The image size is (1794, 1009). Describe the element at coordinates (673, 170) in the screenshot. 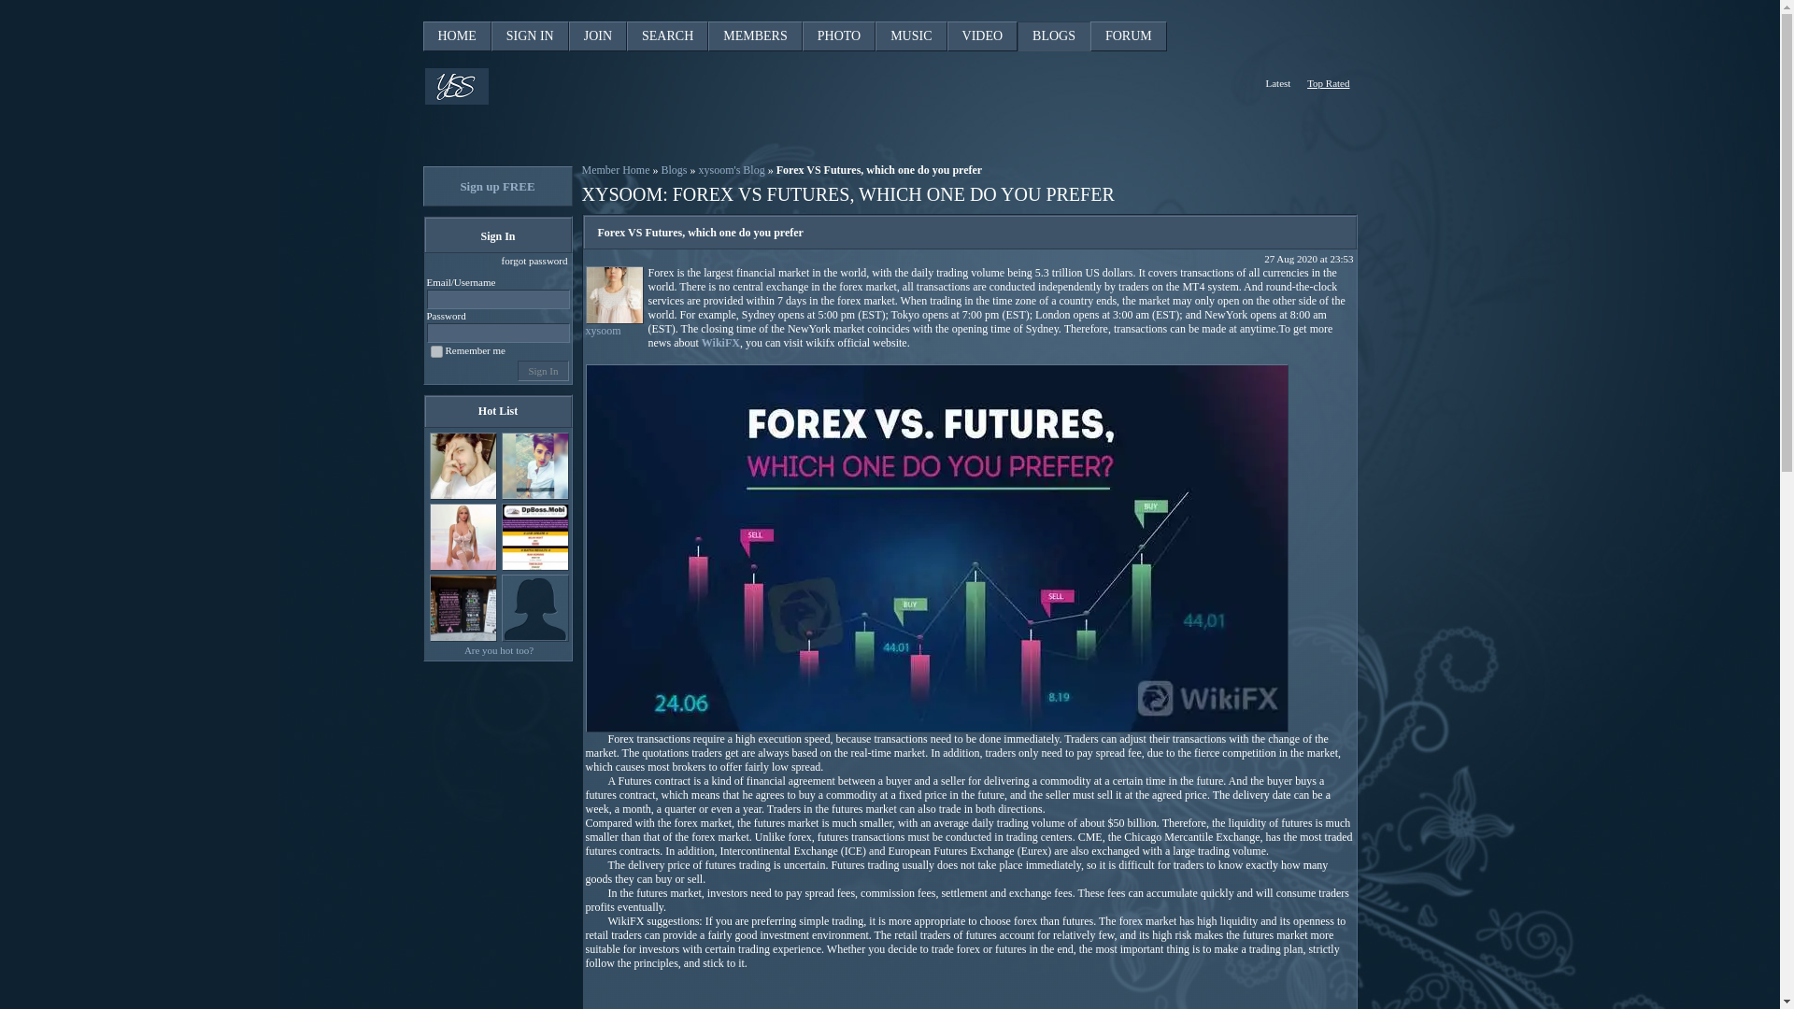

I see `Blogs` at that location.